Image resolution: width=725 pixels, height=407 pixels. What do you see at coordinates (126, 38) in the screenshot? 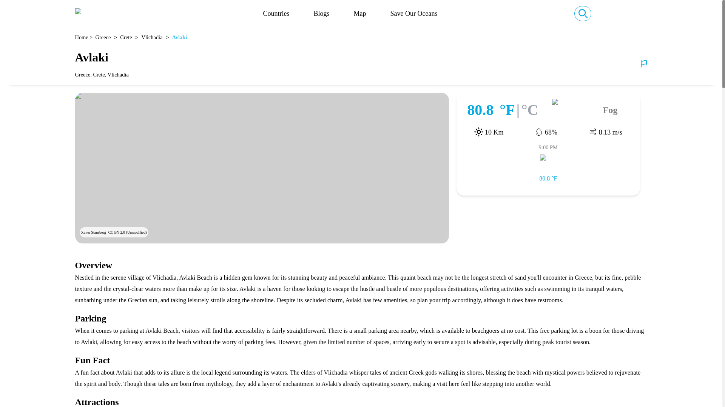
I see `Crete` at bounding box center [126, 38].